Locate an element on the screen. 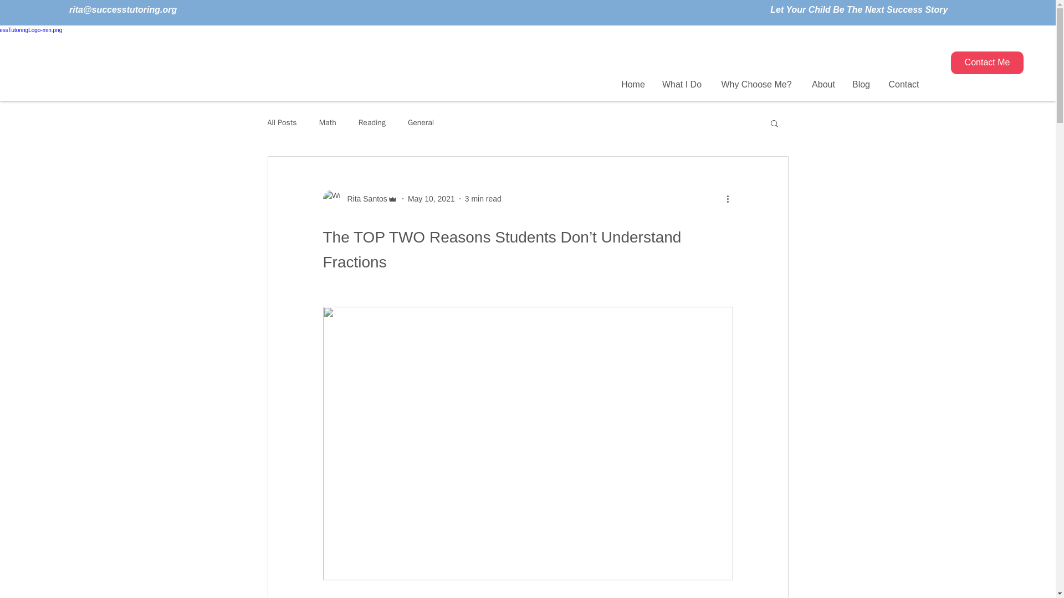 The image size is (1064, 598). Contact Me is located at coordinates (988, 62).